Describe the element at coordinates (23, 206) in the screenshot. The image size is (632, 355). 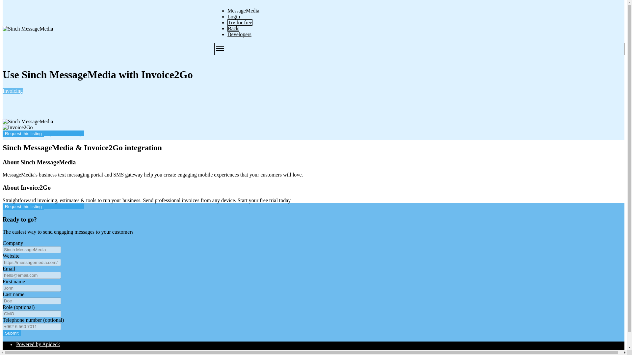
I see `Request this listing` at that location.